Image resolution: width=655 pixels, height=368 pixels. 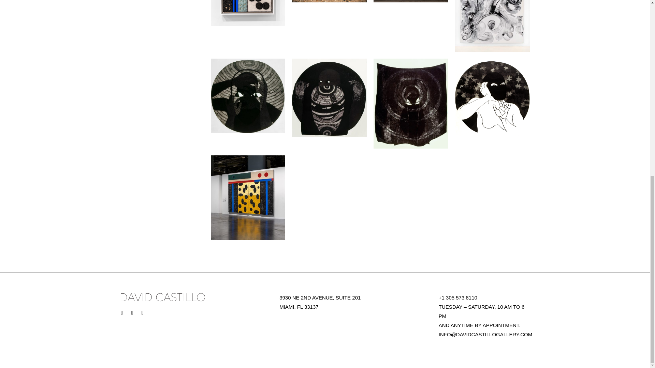 What do you see at coordinates (248, 95) in the screenshot?
I see `belkis ayon my vernicle 1` at bounding box center [248, 95].